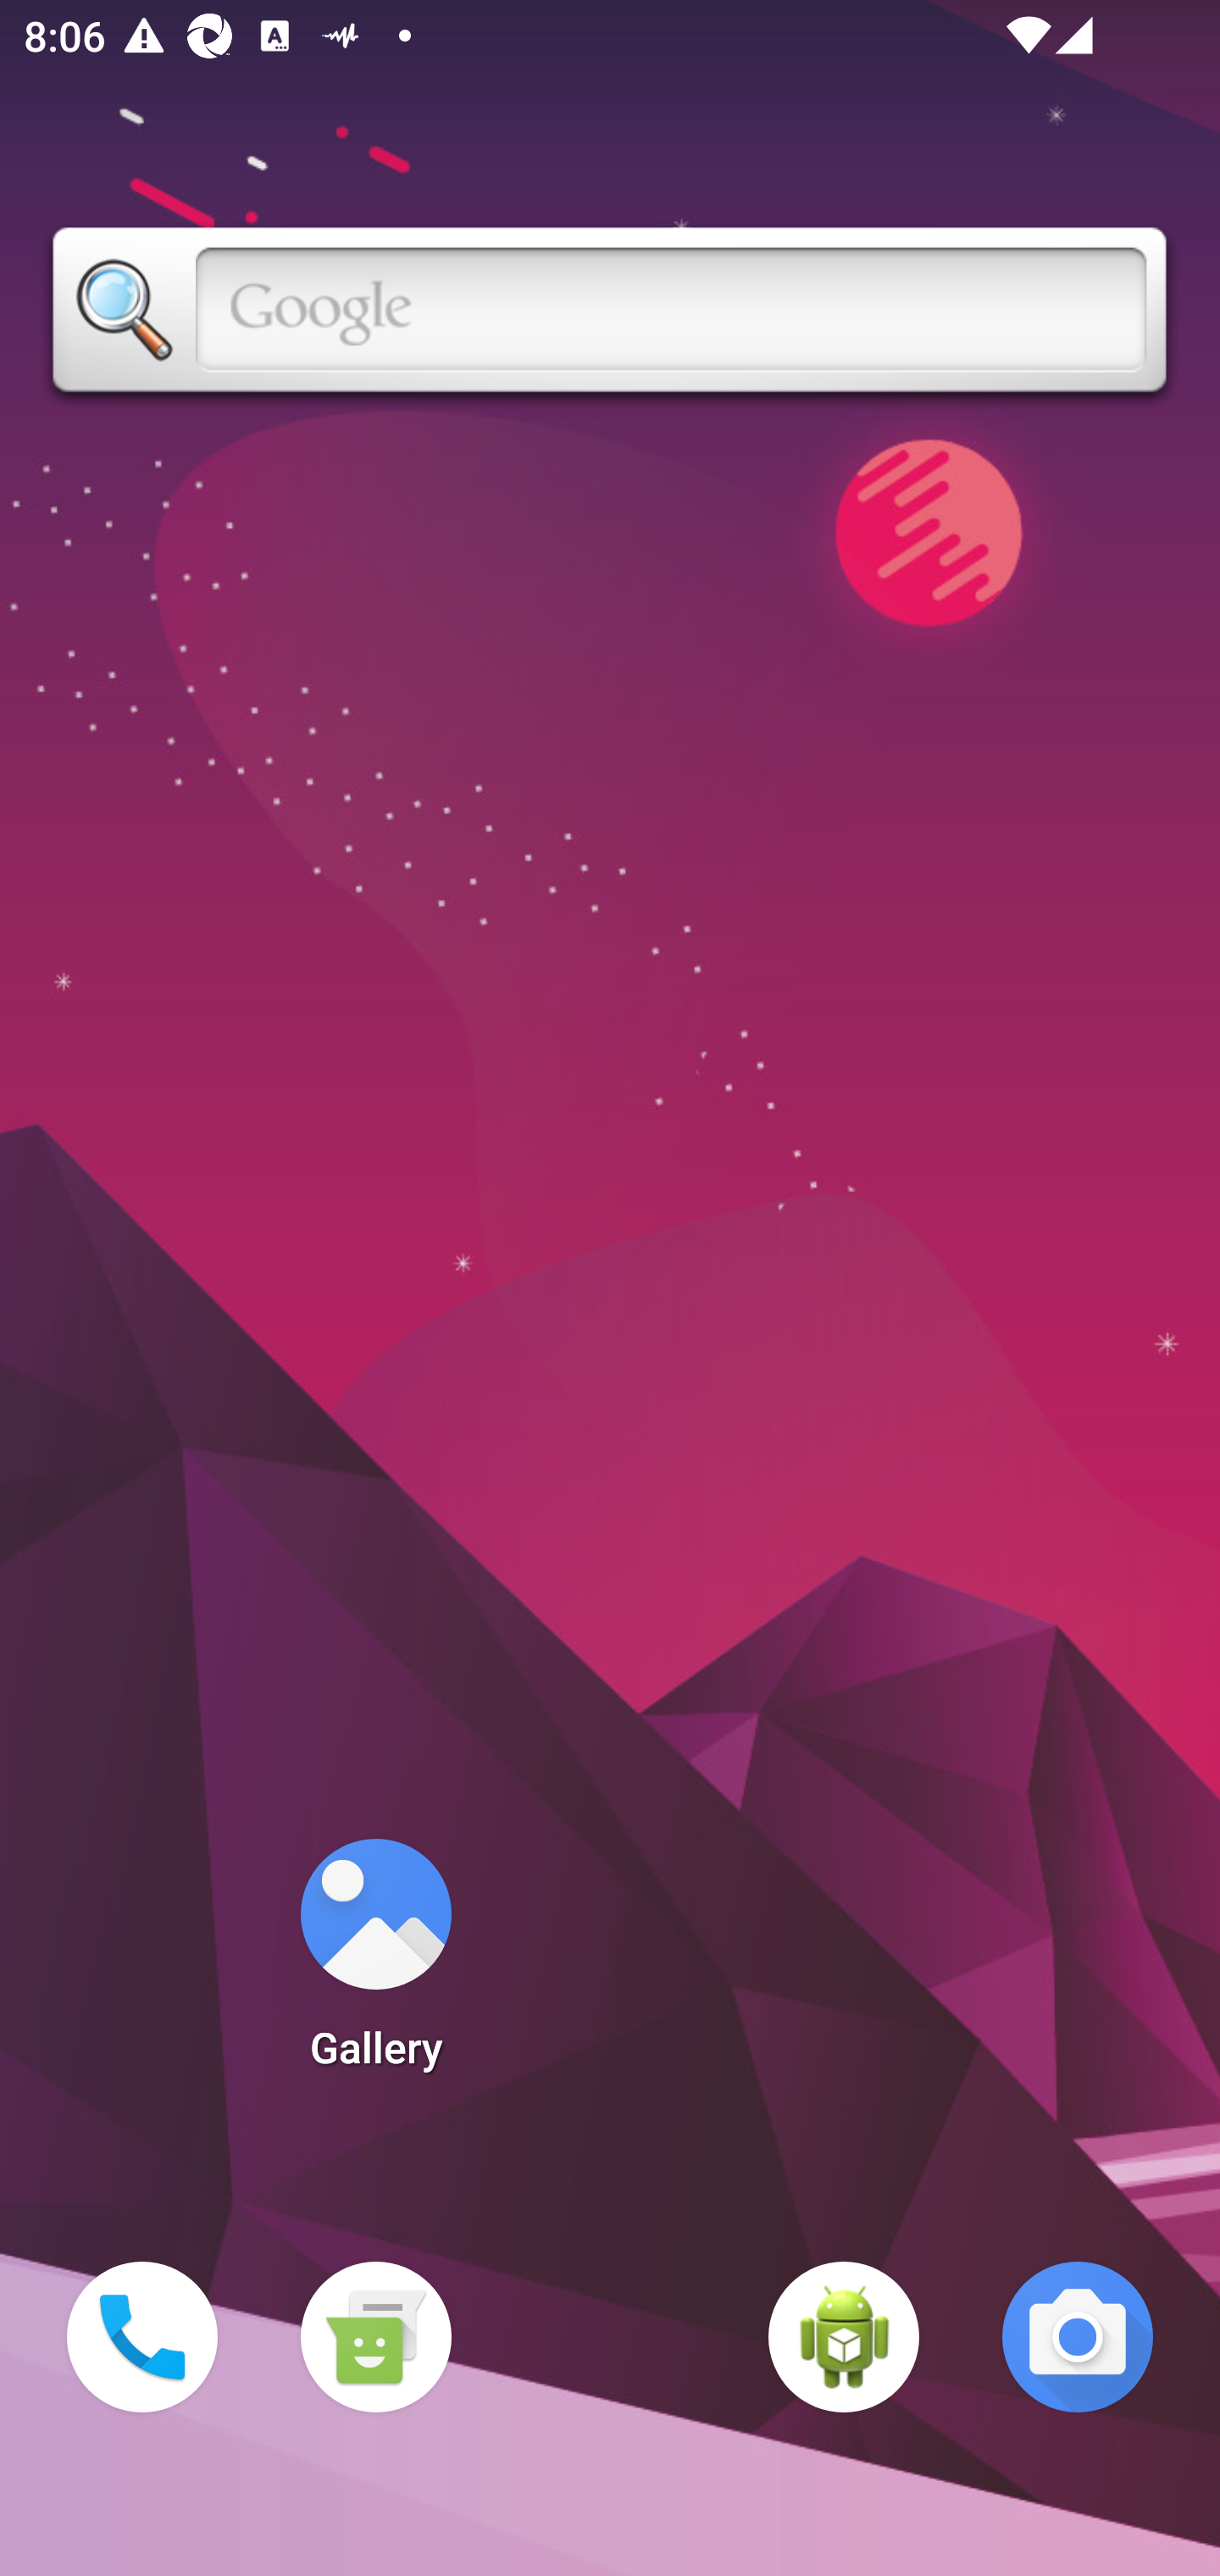 Image resolution: width=1220 pixels, height=2576 pixels. I want to click on Camera, so click(1078, 2337).